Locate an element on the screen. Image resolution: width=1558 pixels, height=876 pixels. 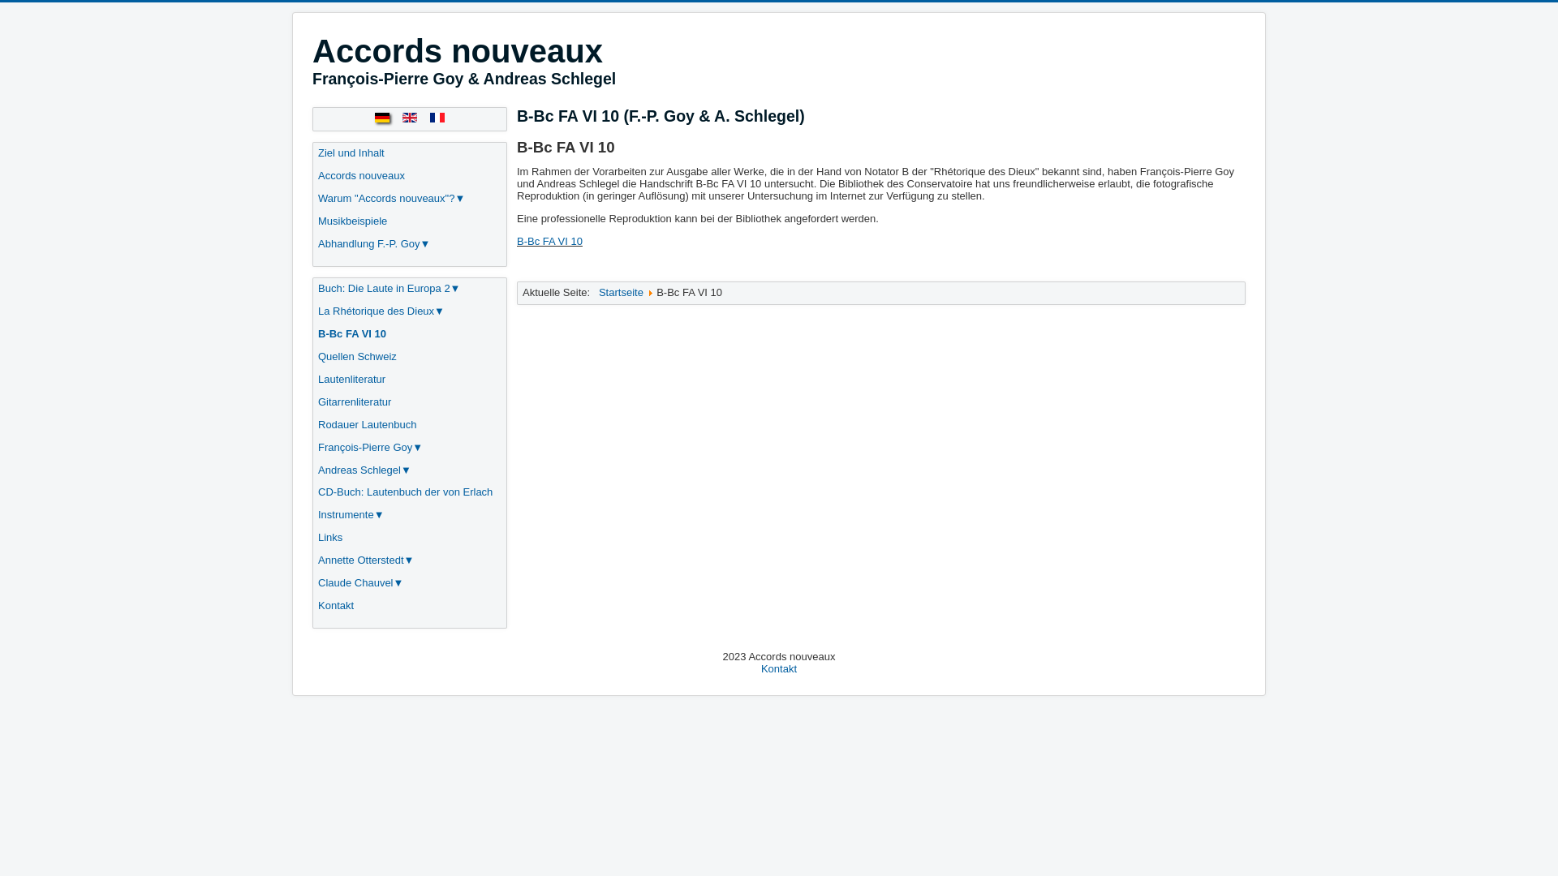
B-Bc FA VI 10 is located at coordinates (550, 242).